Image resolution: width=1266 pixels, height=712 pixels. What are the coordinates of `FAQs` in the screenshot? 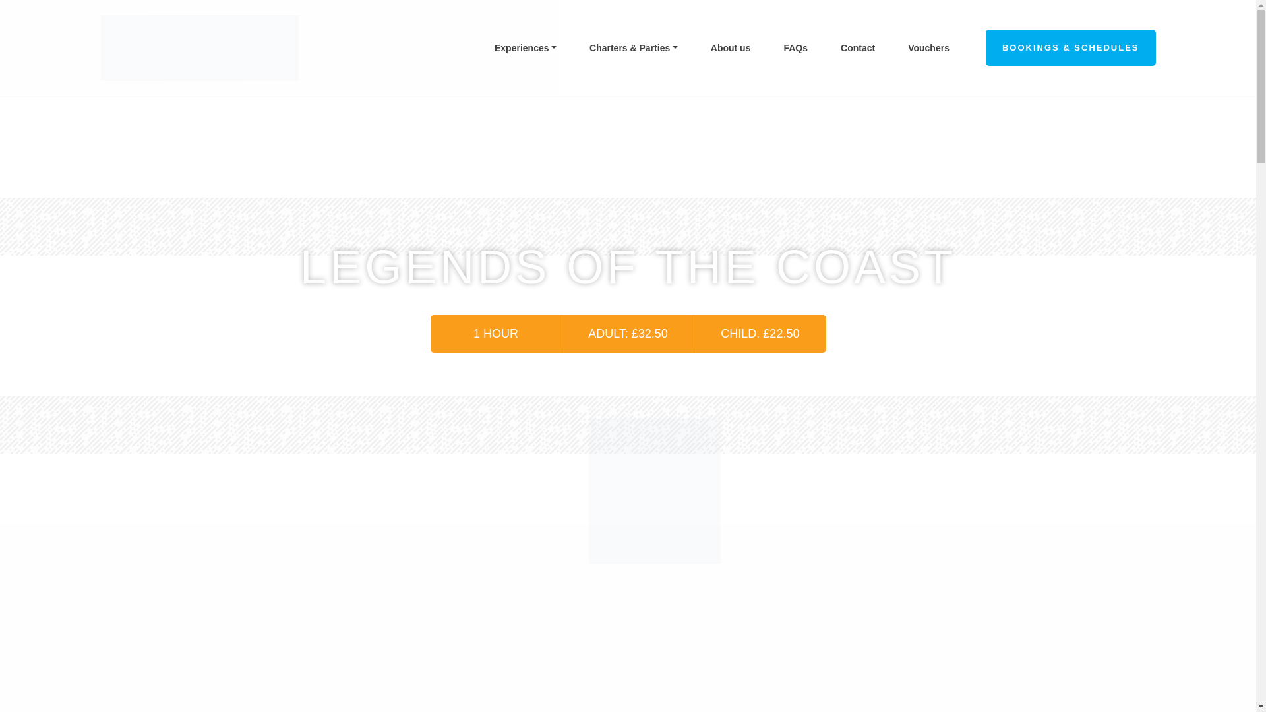 It's located at (795, 48).